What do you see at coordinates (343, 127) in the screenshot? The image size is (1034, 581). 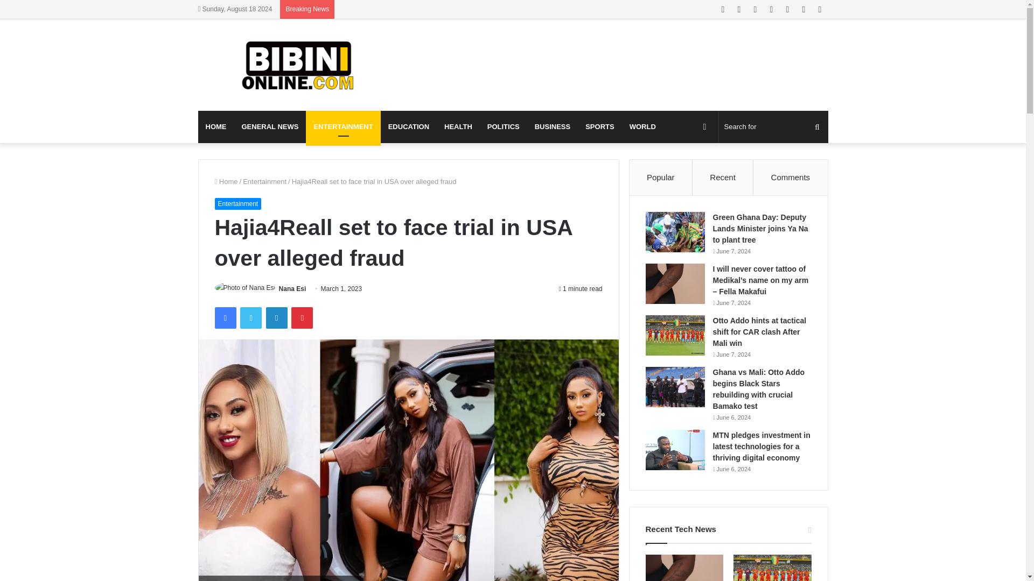 I see `ENTERTAINMENT` at bounding box center [343, 127].